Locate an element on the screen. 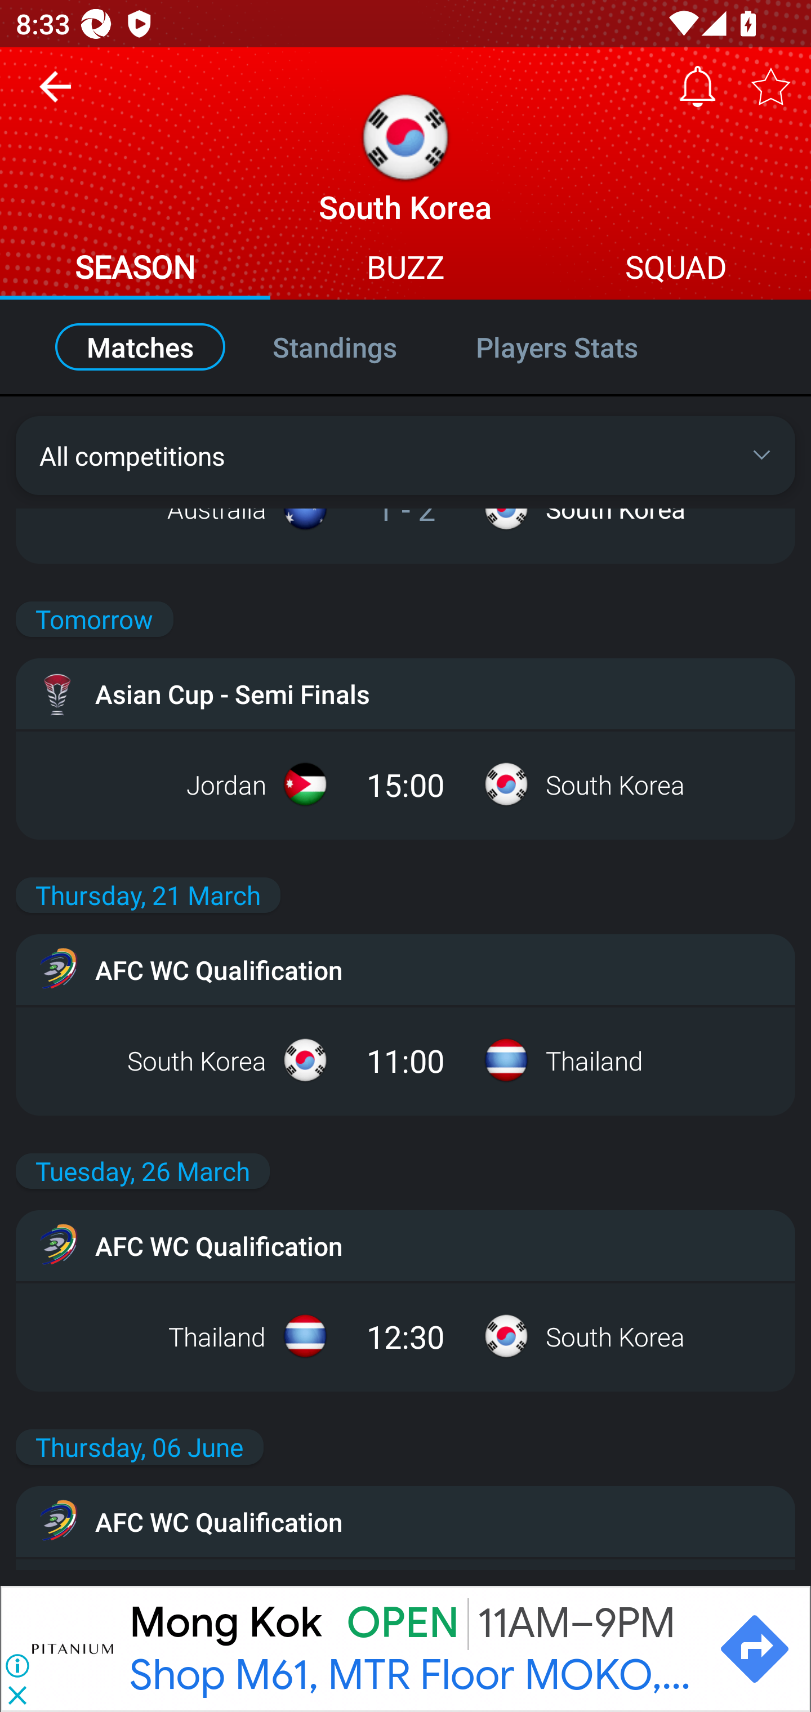 The height and width of the screenshot is (1712, 811). Thailand 12:30 South Korea is located at coordinates (405, 1336).